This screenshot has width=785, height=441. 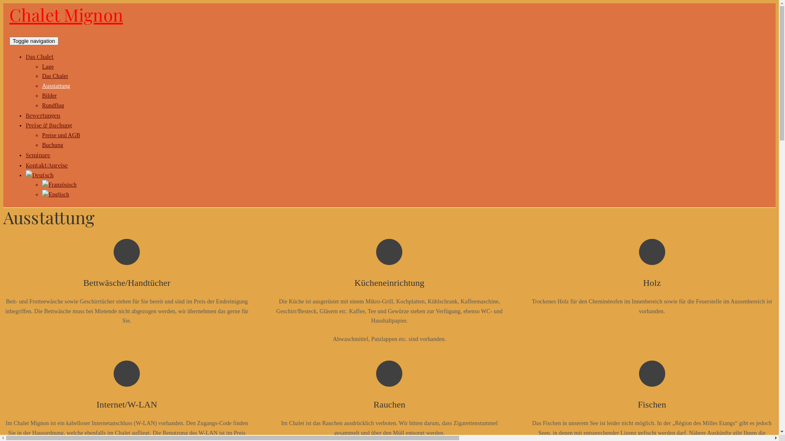 I want to click on Das Chalet, so click(x=55, y=76).